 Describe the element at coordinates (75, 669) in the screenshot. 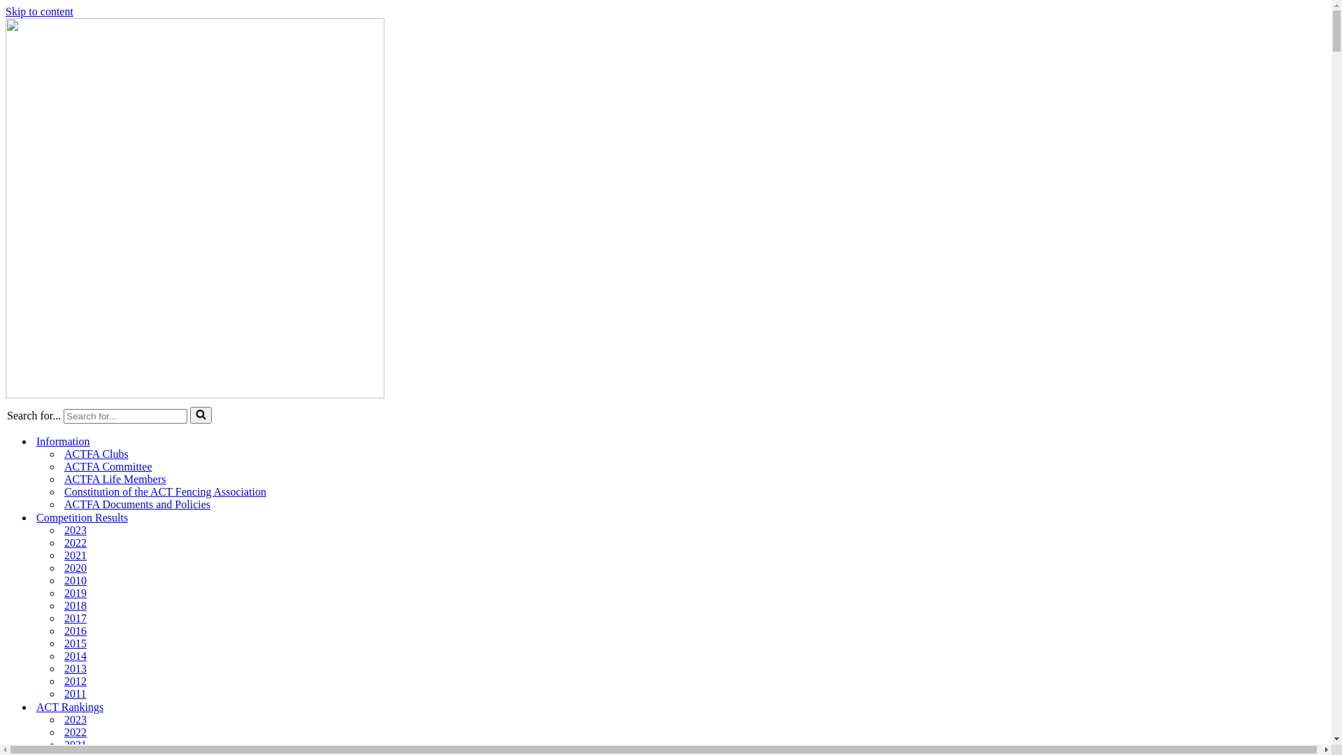

I see `2013` at that location.